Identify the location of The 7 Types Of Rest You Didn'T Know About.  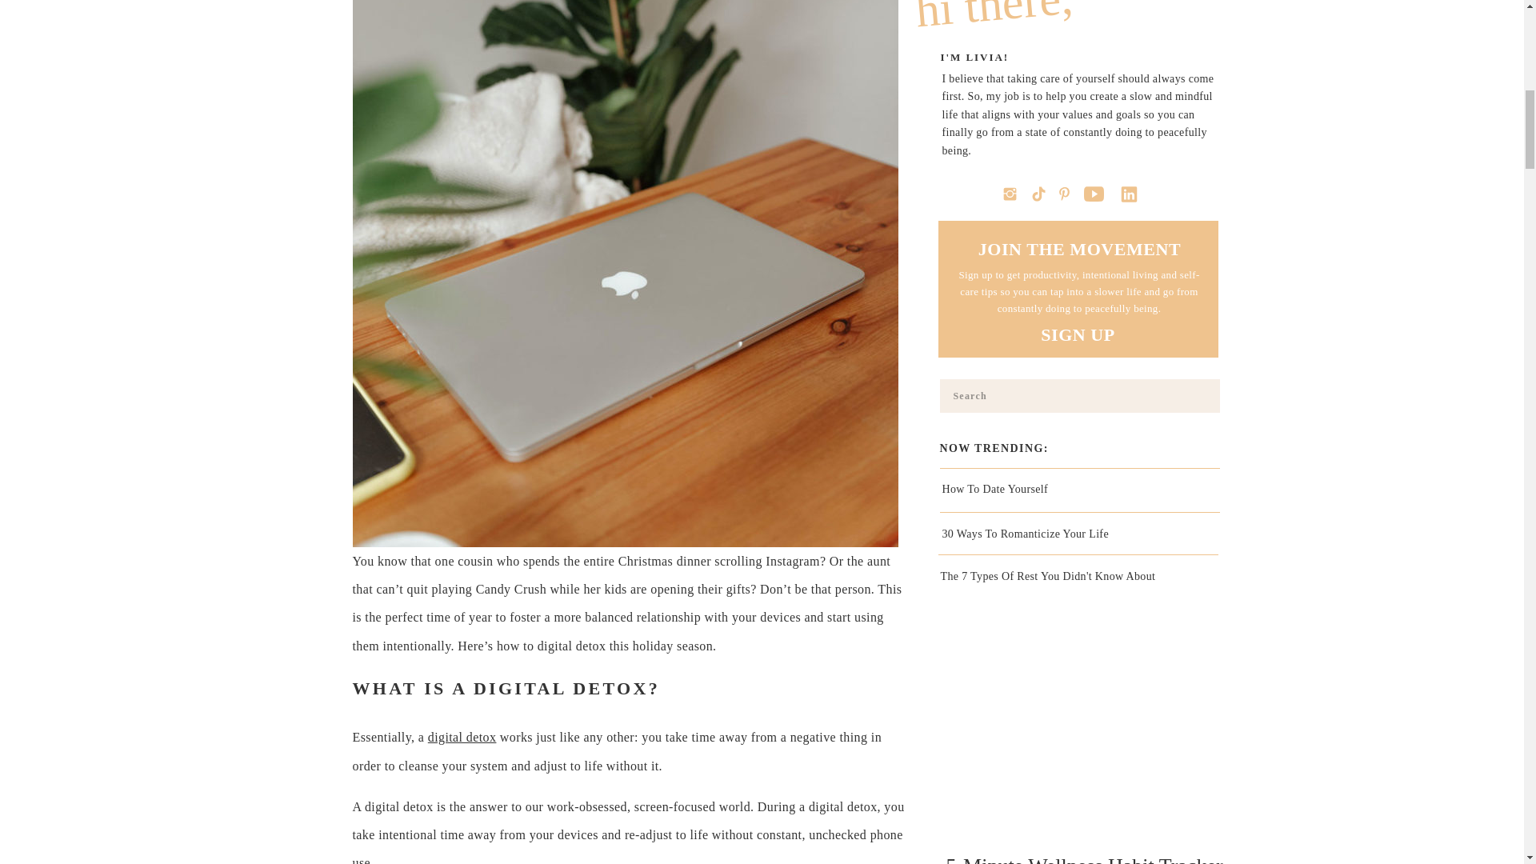
(1080, 584).